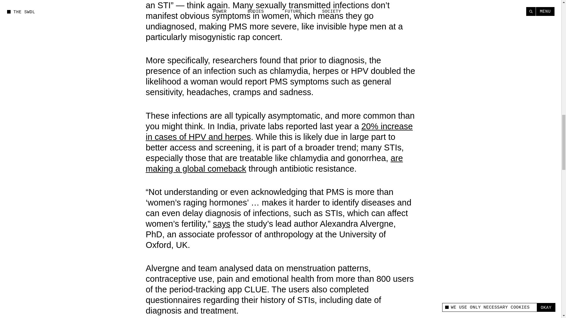 This screenshot has width=566, height=318. I want to click on says, so click(221, 224).